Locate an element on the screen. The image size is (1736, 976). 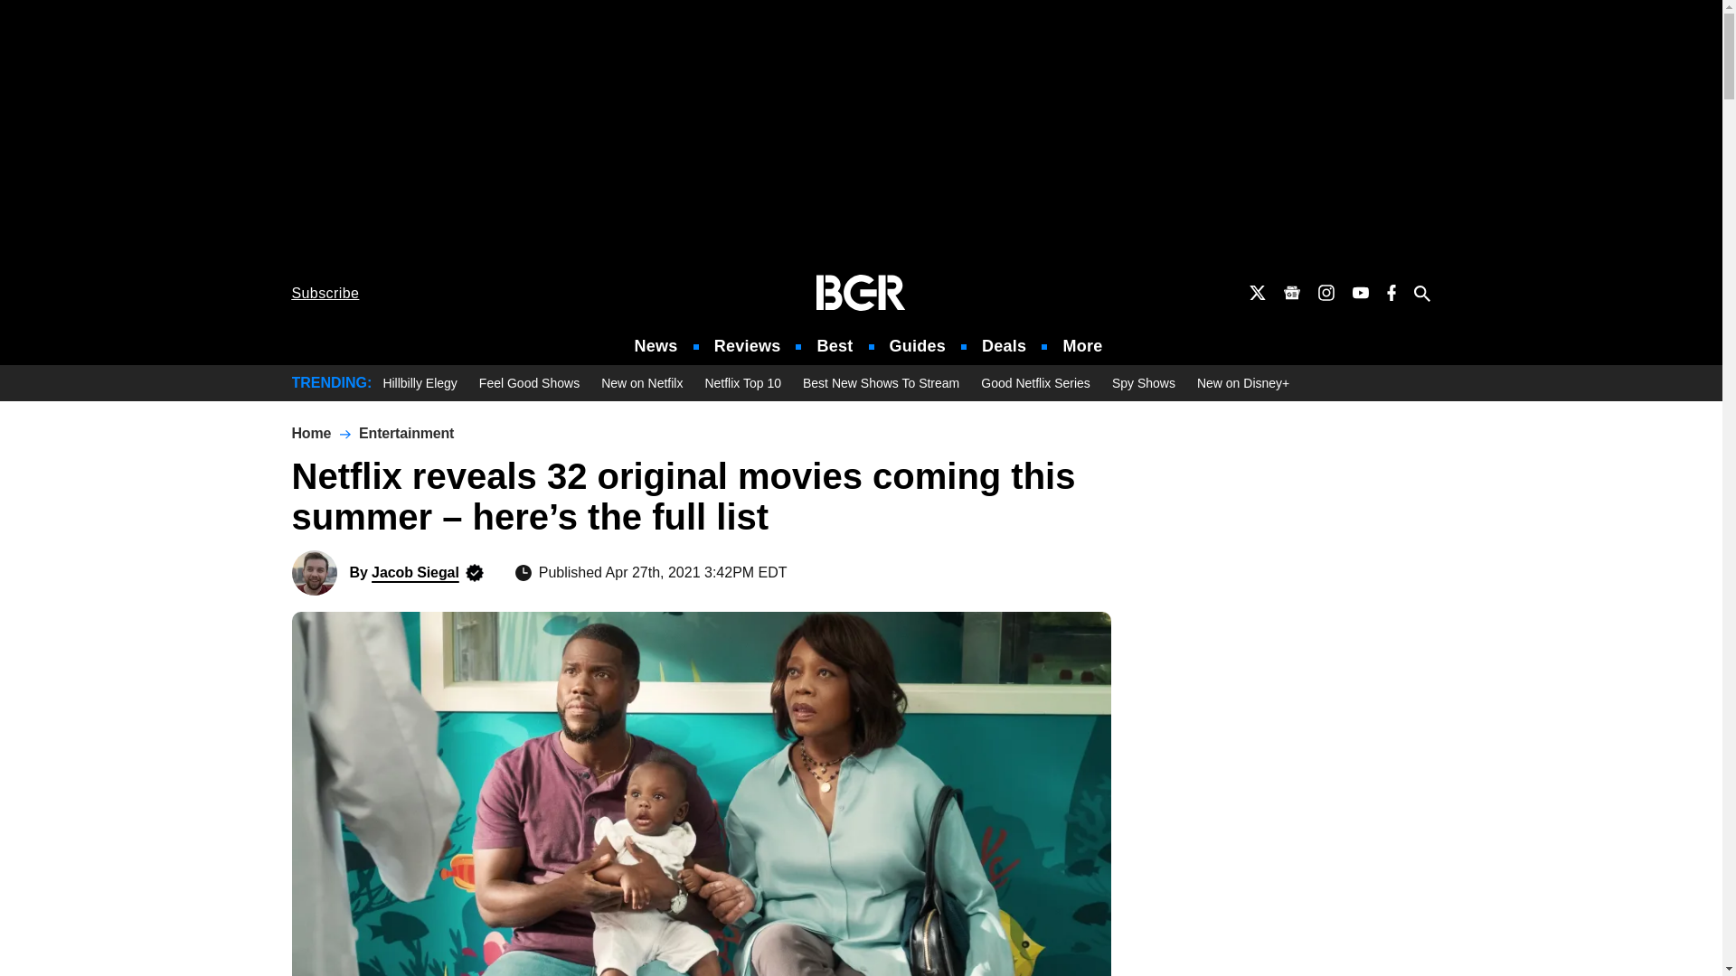
Deals is located at coordinates (1004, 346).